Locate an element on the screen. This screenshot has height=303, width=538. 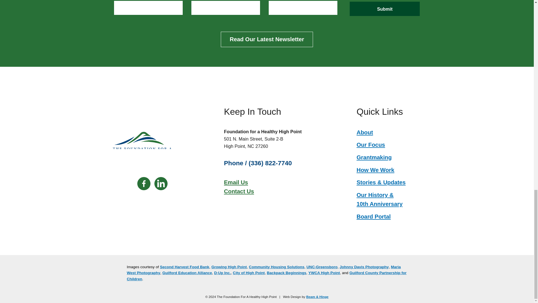
Read Our Latest Newsletter is located at coordinates (266, 39).